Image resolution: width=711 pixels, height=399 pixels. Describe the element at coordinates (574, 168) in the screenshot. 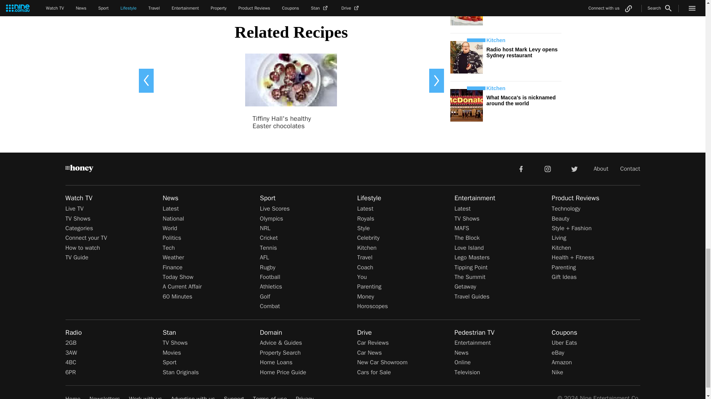

I see `twitter` at that location.